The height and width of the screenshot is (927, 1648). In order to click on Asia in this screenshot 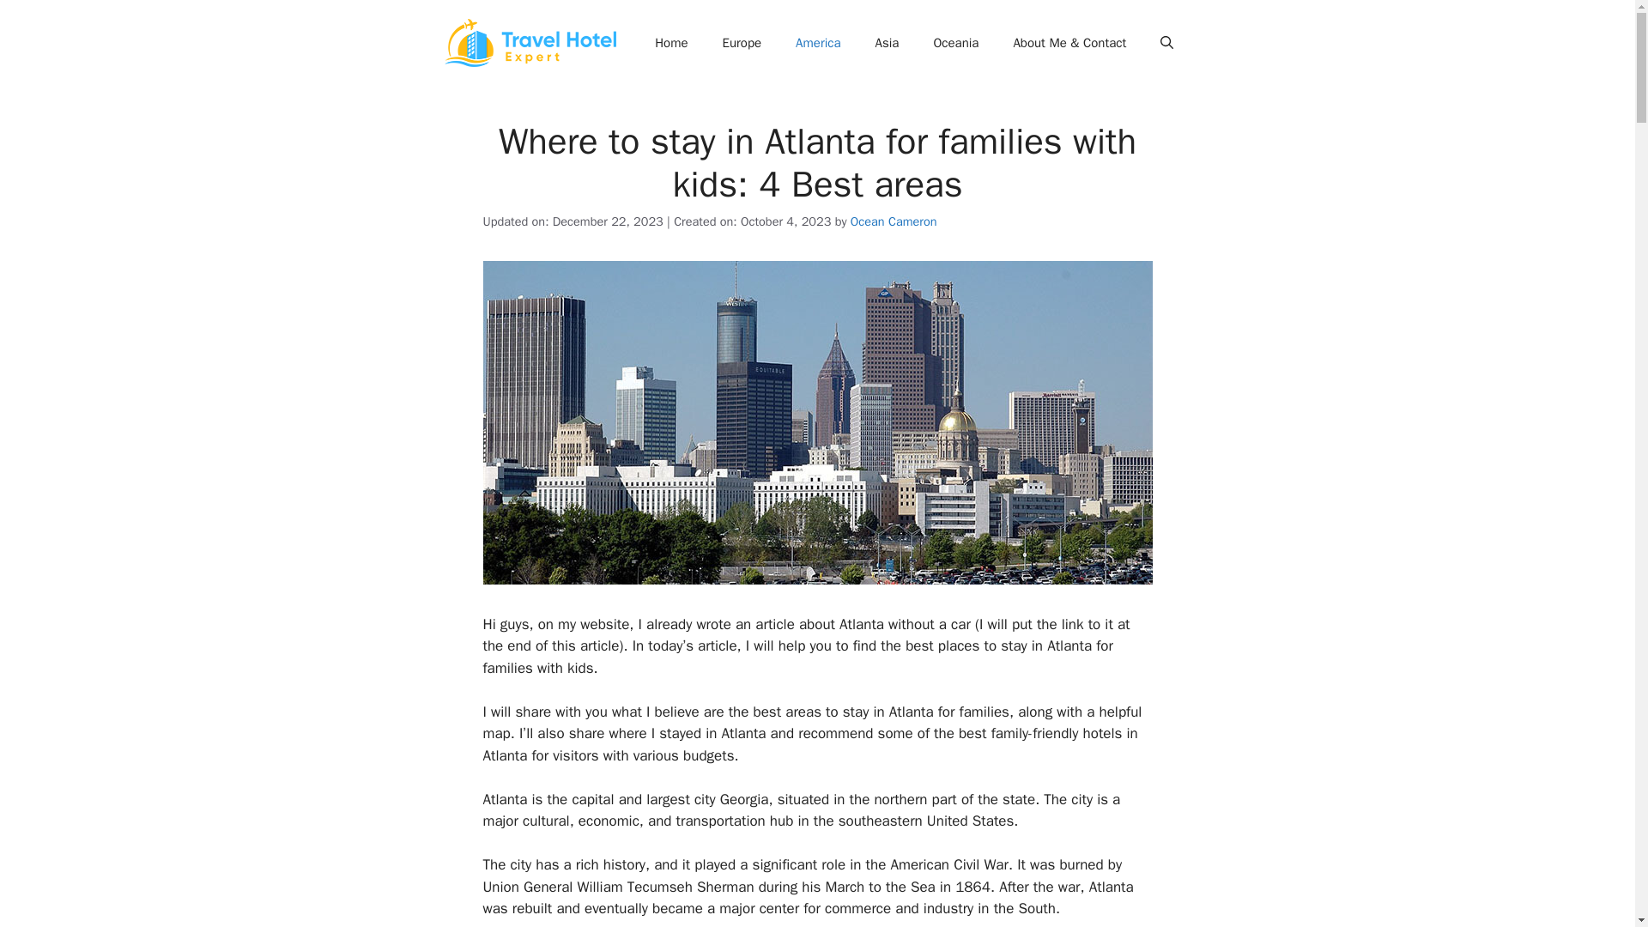, I will do `click(888, 43)`.